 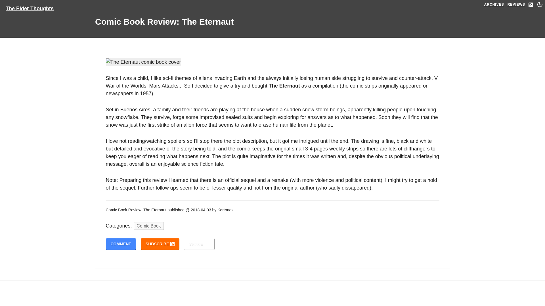 What do you see at coordinates (225, 210) in the screenshot?
I see `Kartones` at bounding box center [225, 210].